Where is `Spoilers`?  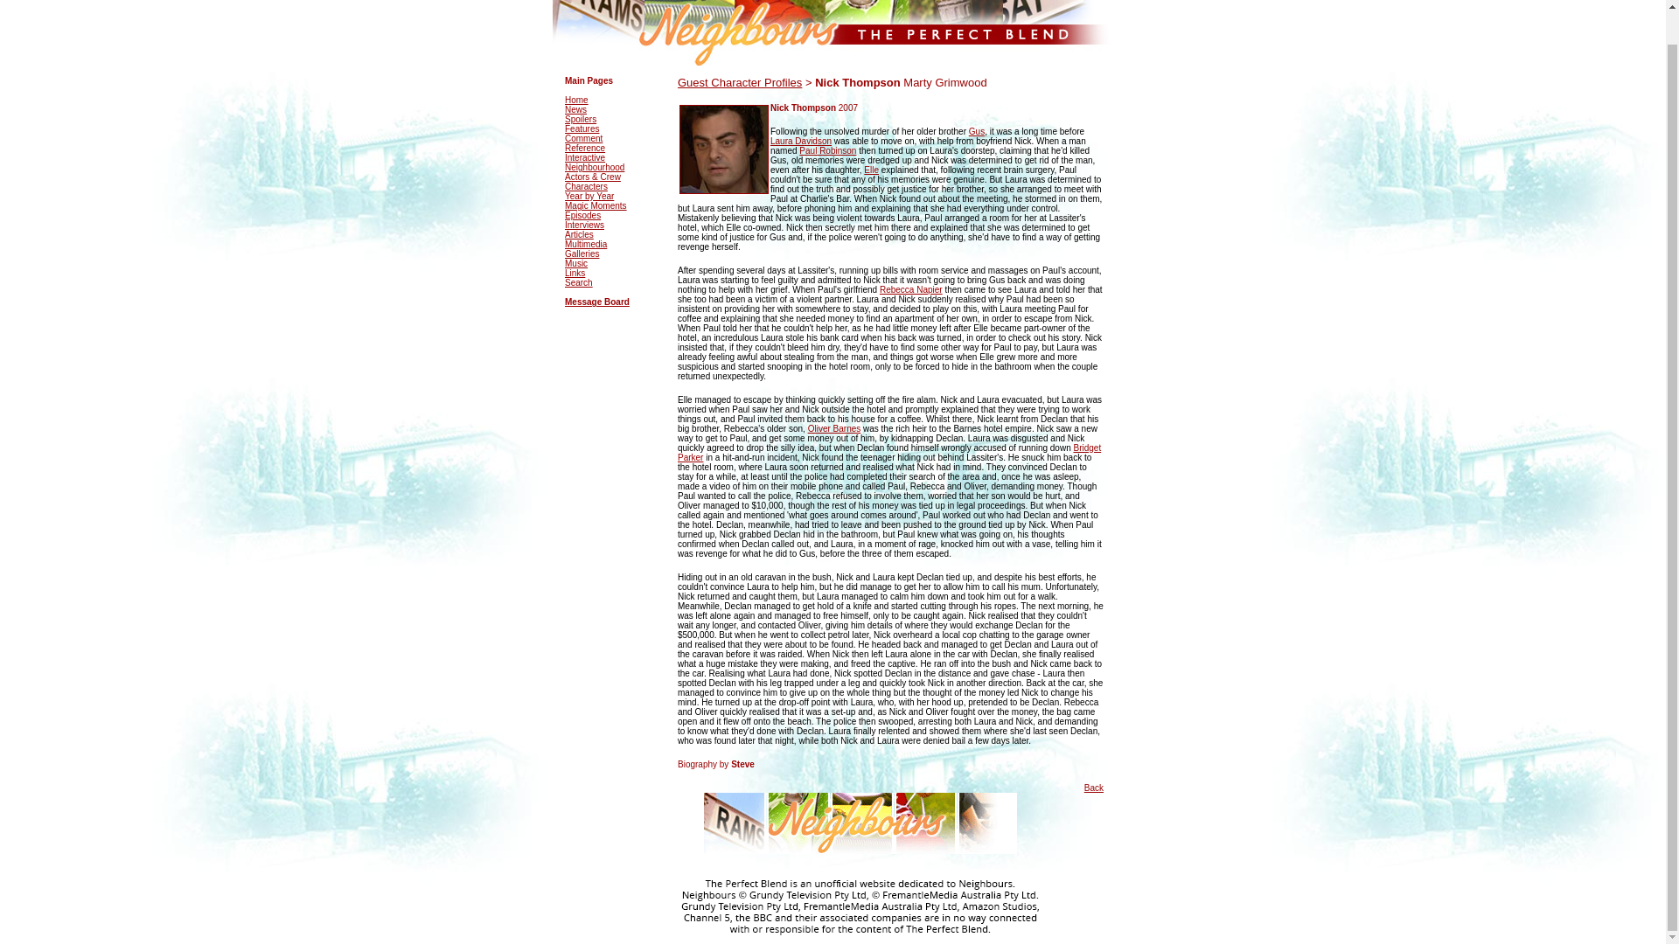 Spoilers is located at coordinates (580, 119).